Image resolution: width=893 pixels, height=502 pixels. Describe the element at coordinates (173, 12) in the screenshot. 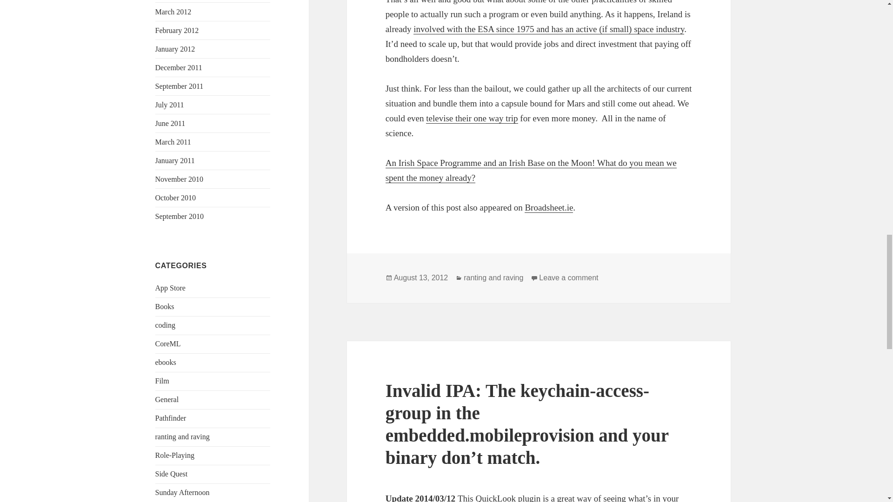

I see `March 2012` at that location.